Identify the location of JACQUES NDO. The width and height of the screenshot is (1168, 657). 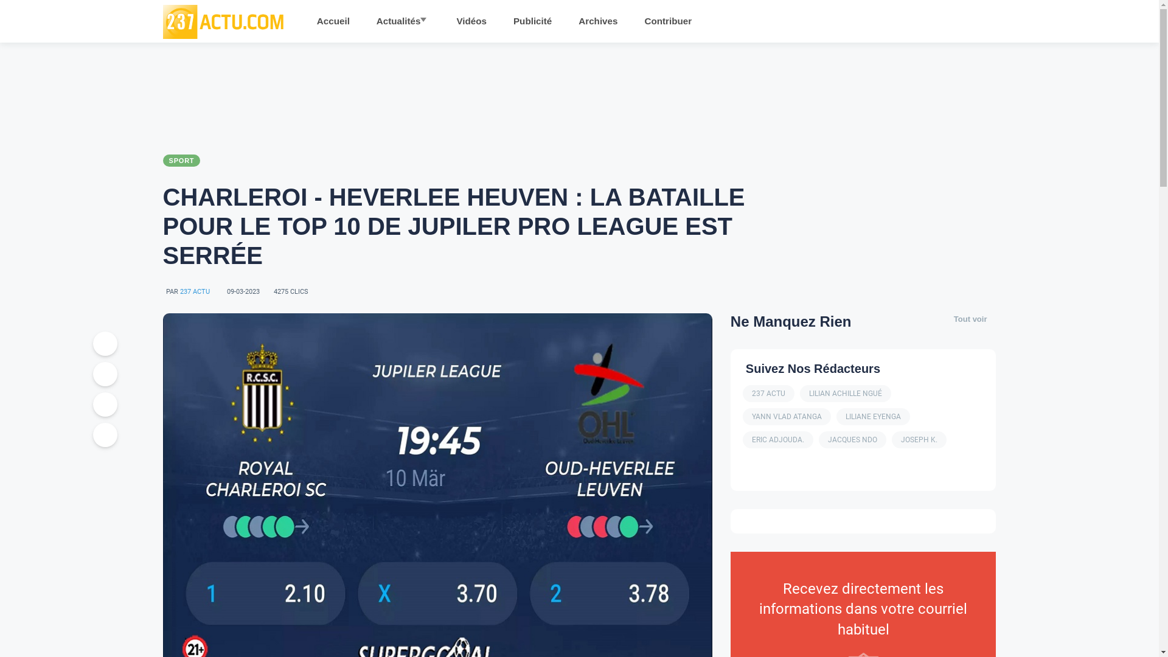
(853, 440).